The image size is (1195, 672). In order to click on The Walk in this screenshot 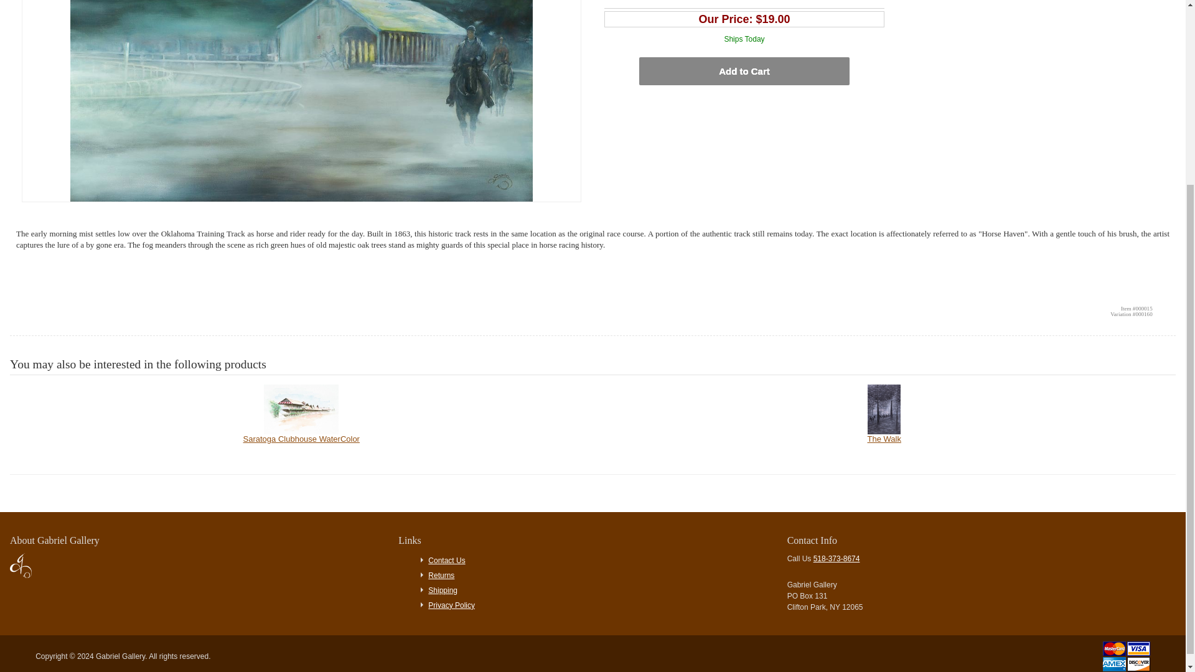, I will do `click(885, 413)`.